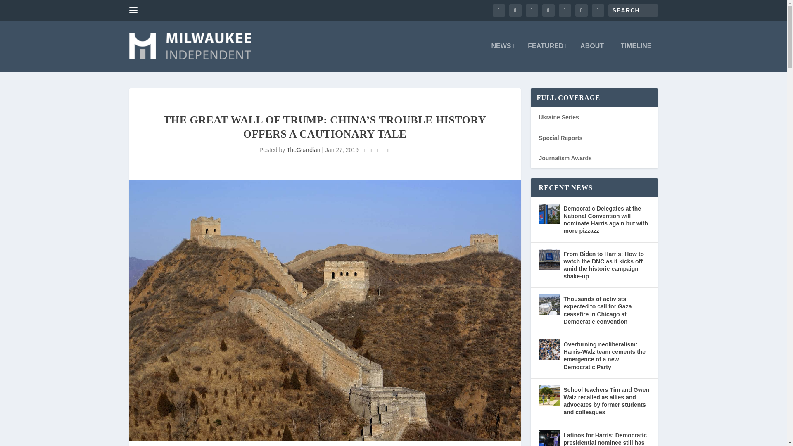 The height and width of the screenshot is (446, 793). Describe the element at coordinates (548, 57) in the screenshot. I see `FEATURED` at that location.